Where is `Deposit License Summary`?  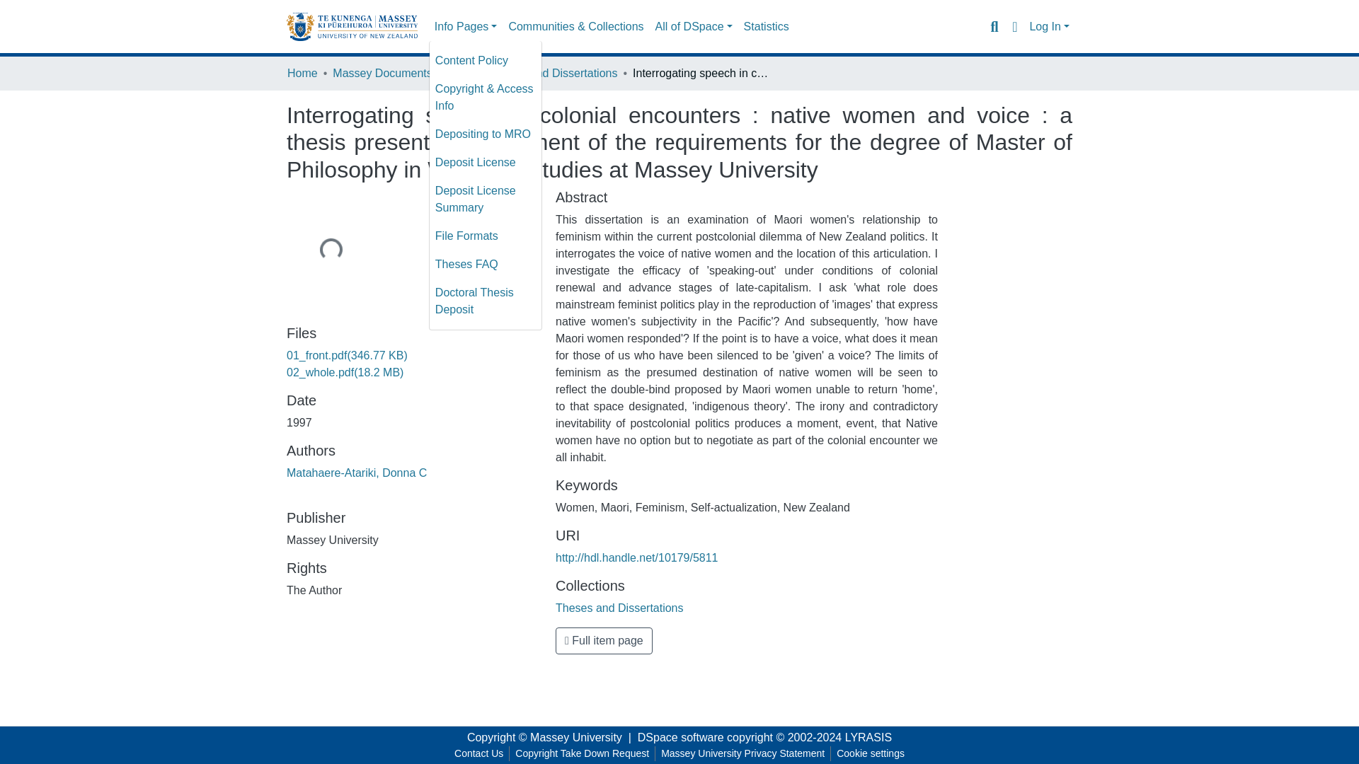 Deposit License Summary is located at coordinates (485, 199).